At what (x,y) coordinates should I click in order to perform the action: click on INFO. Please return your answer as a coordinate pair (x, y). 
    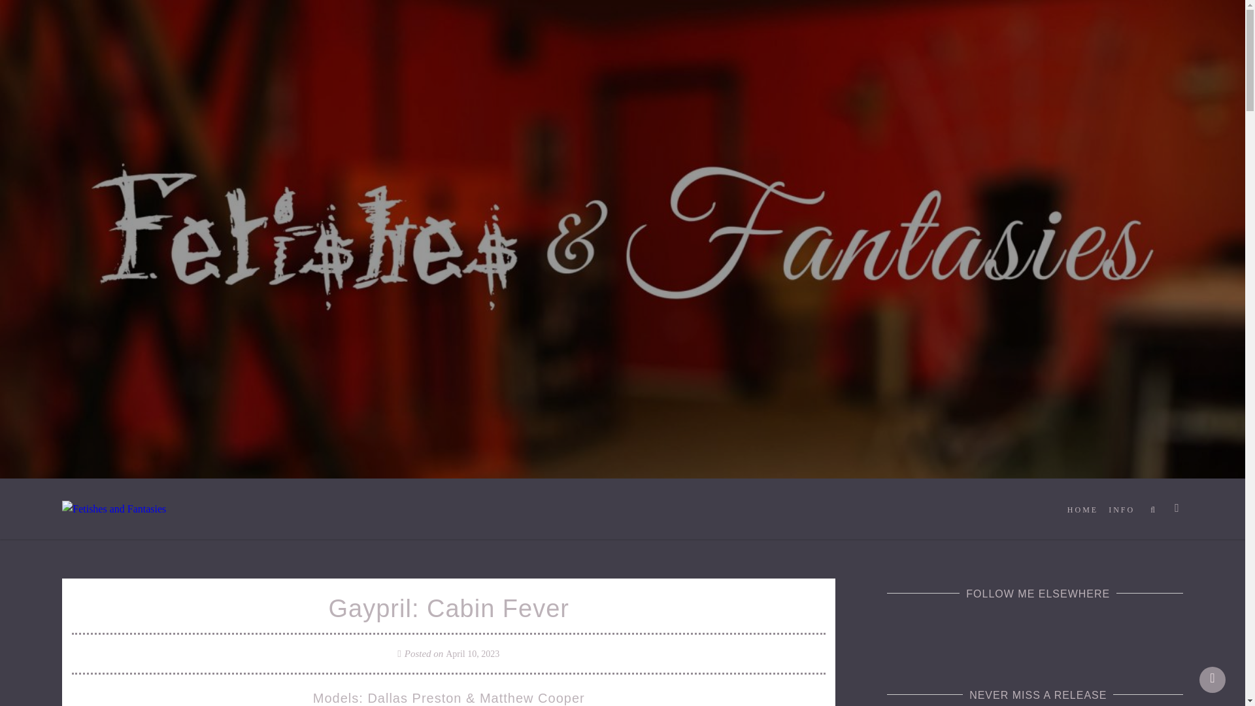
    Looking at the image, I should click on (1121, 510).